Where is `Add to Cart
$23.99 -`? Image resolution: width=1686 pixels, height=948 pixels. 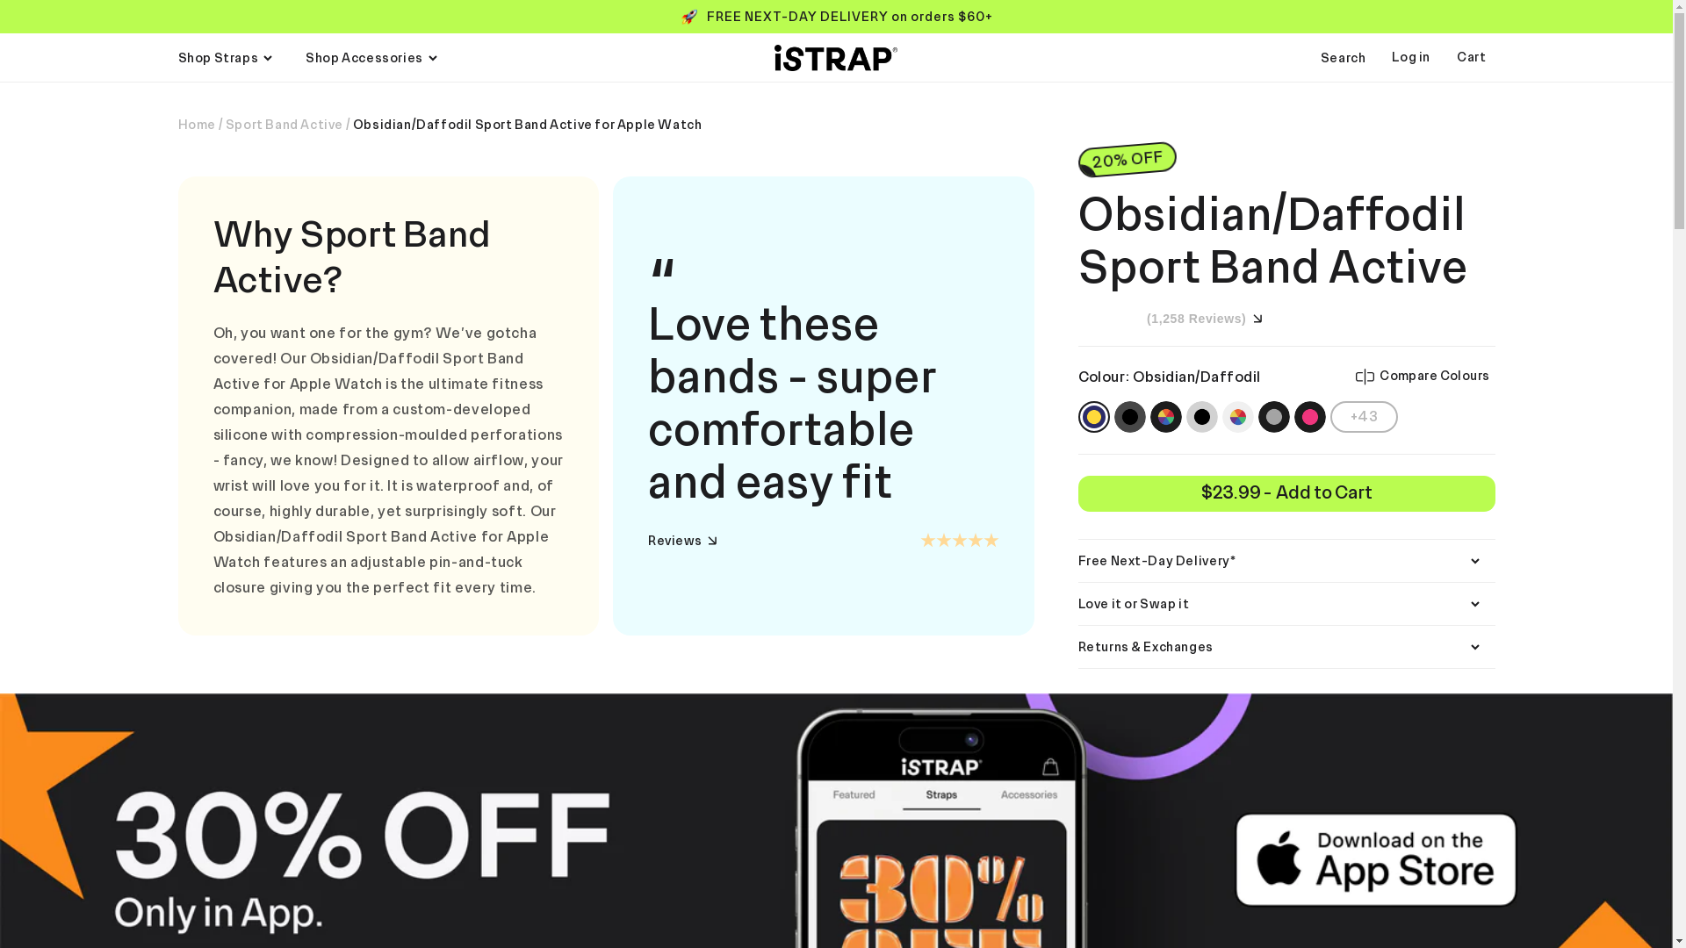
Add to Cart
$23.99 - is located at coordinates (1287, 493).